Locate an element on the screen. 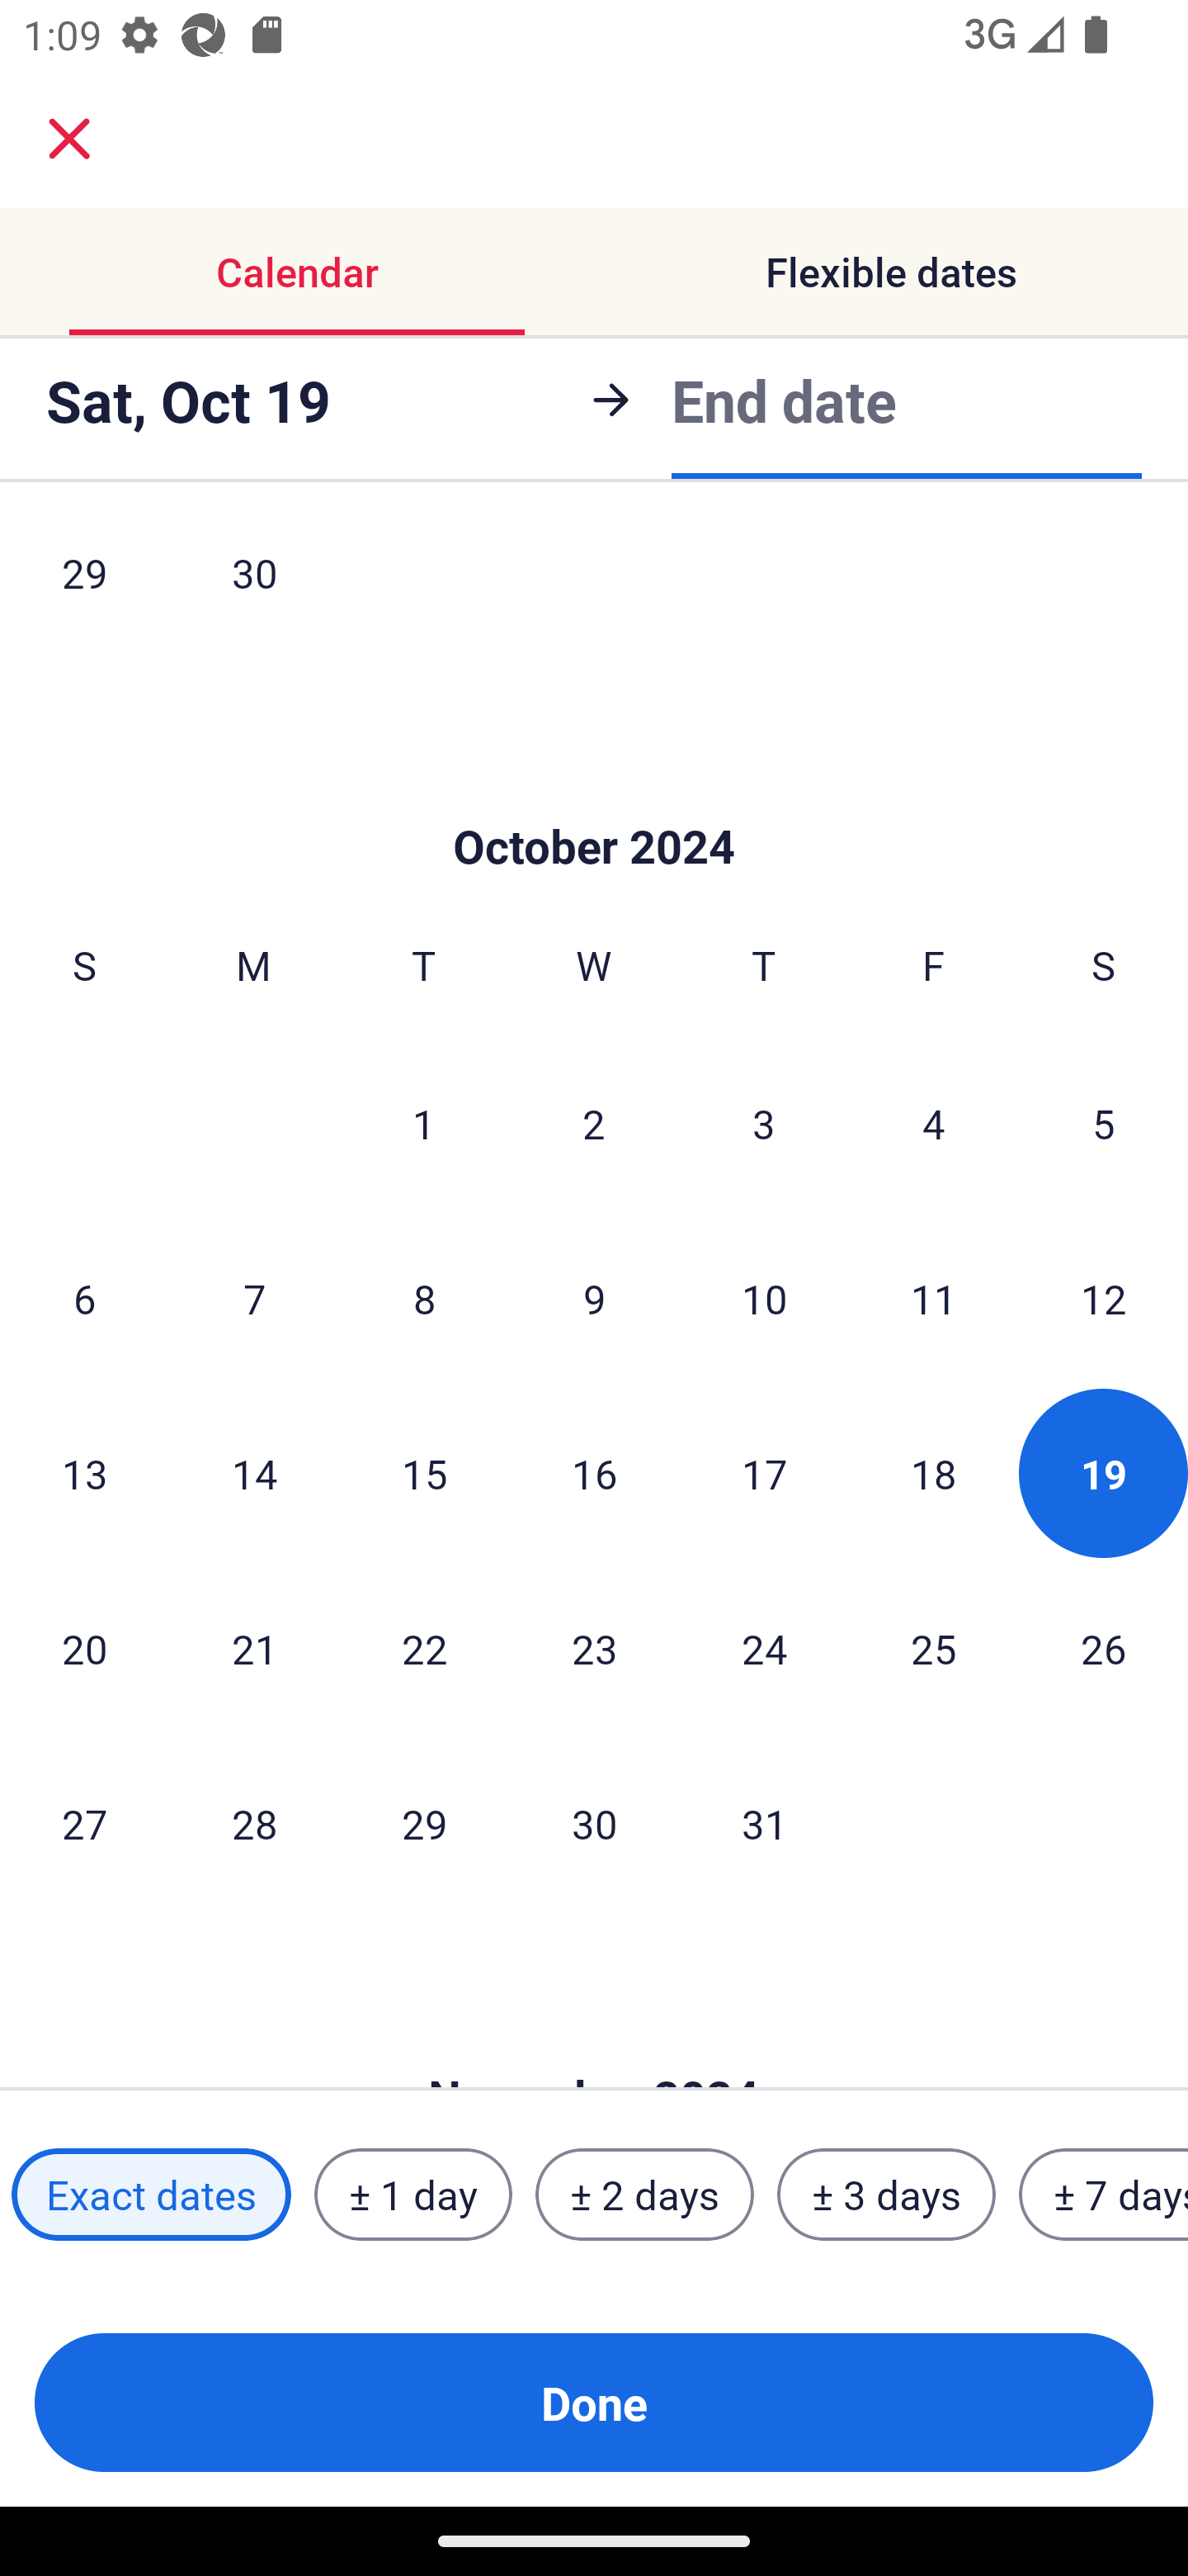  4 Friday, October 4, 2024 is located at coordinates (934, 1123).